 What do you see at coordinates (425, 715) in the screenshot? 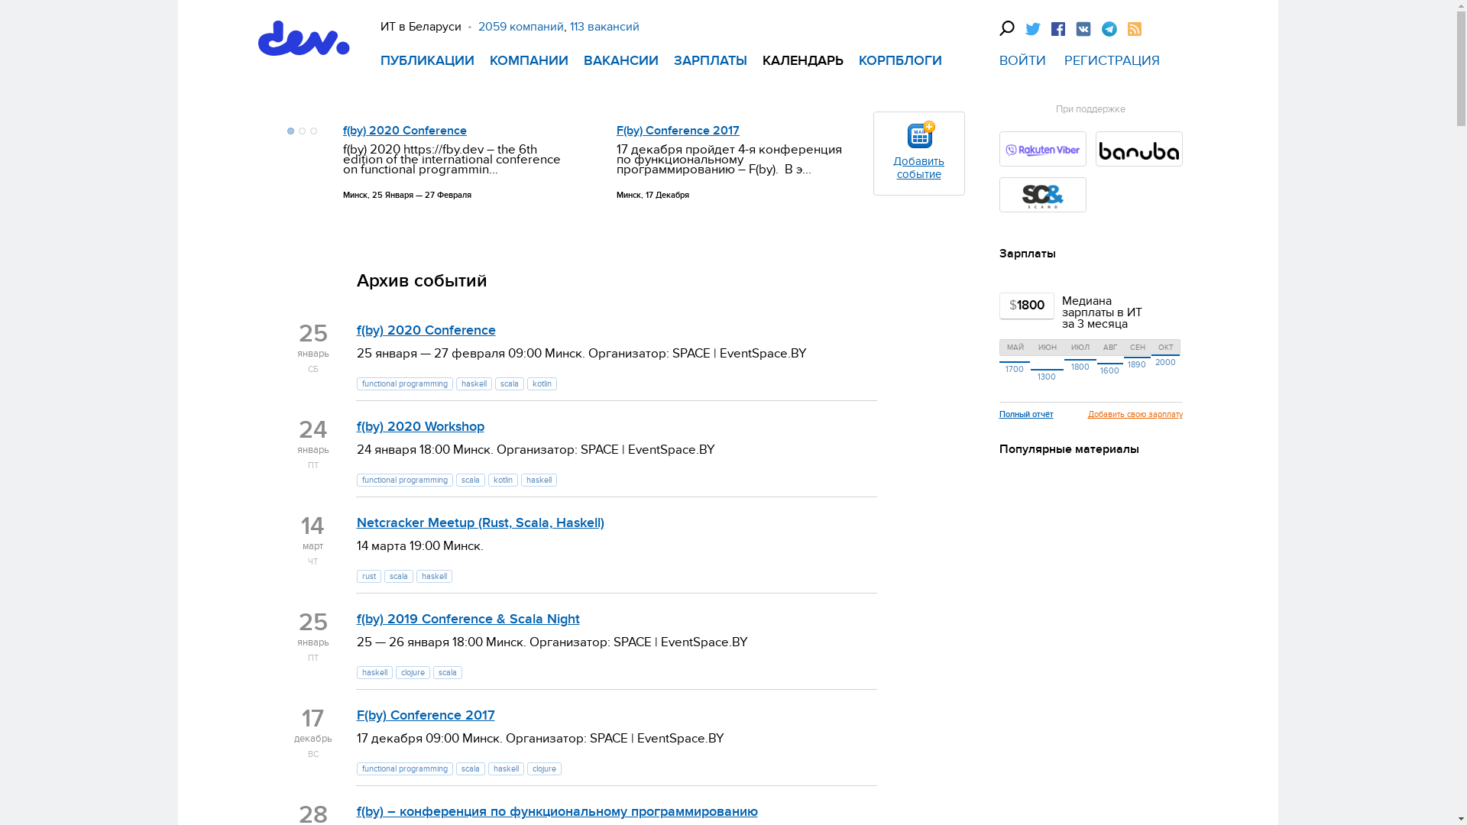
I see `F(by) Conference 2017` at bounding box center [425, 715].